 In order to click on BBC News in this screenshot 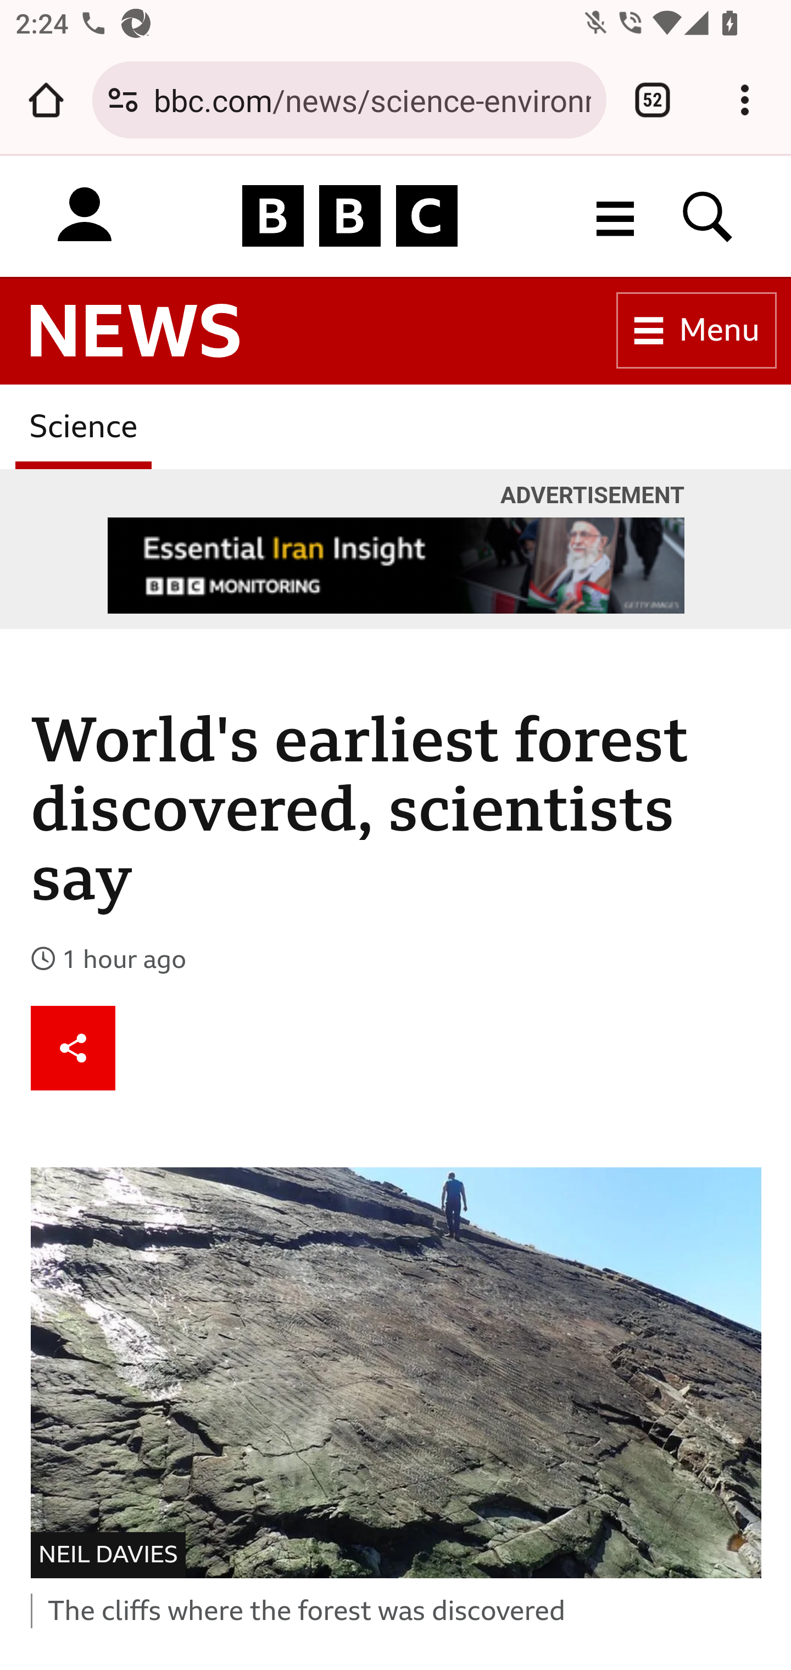, I will do `click(135, 331)`.